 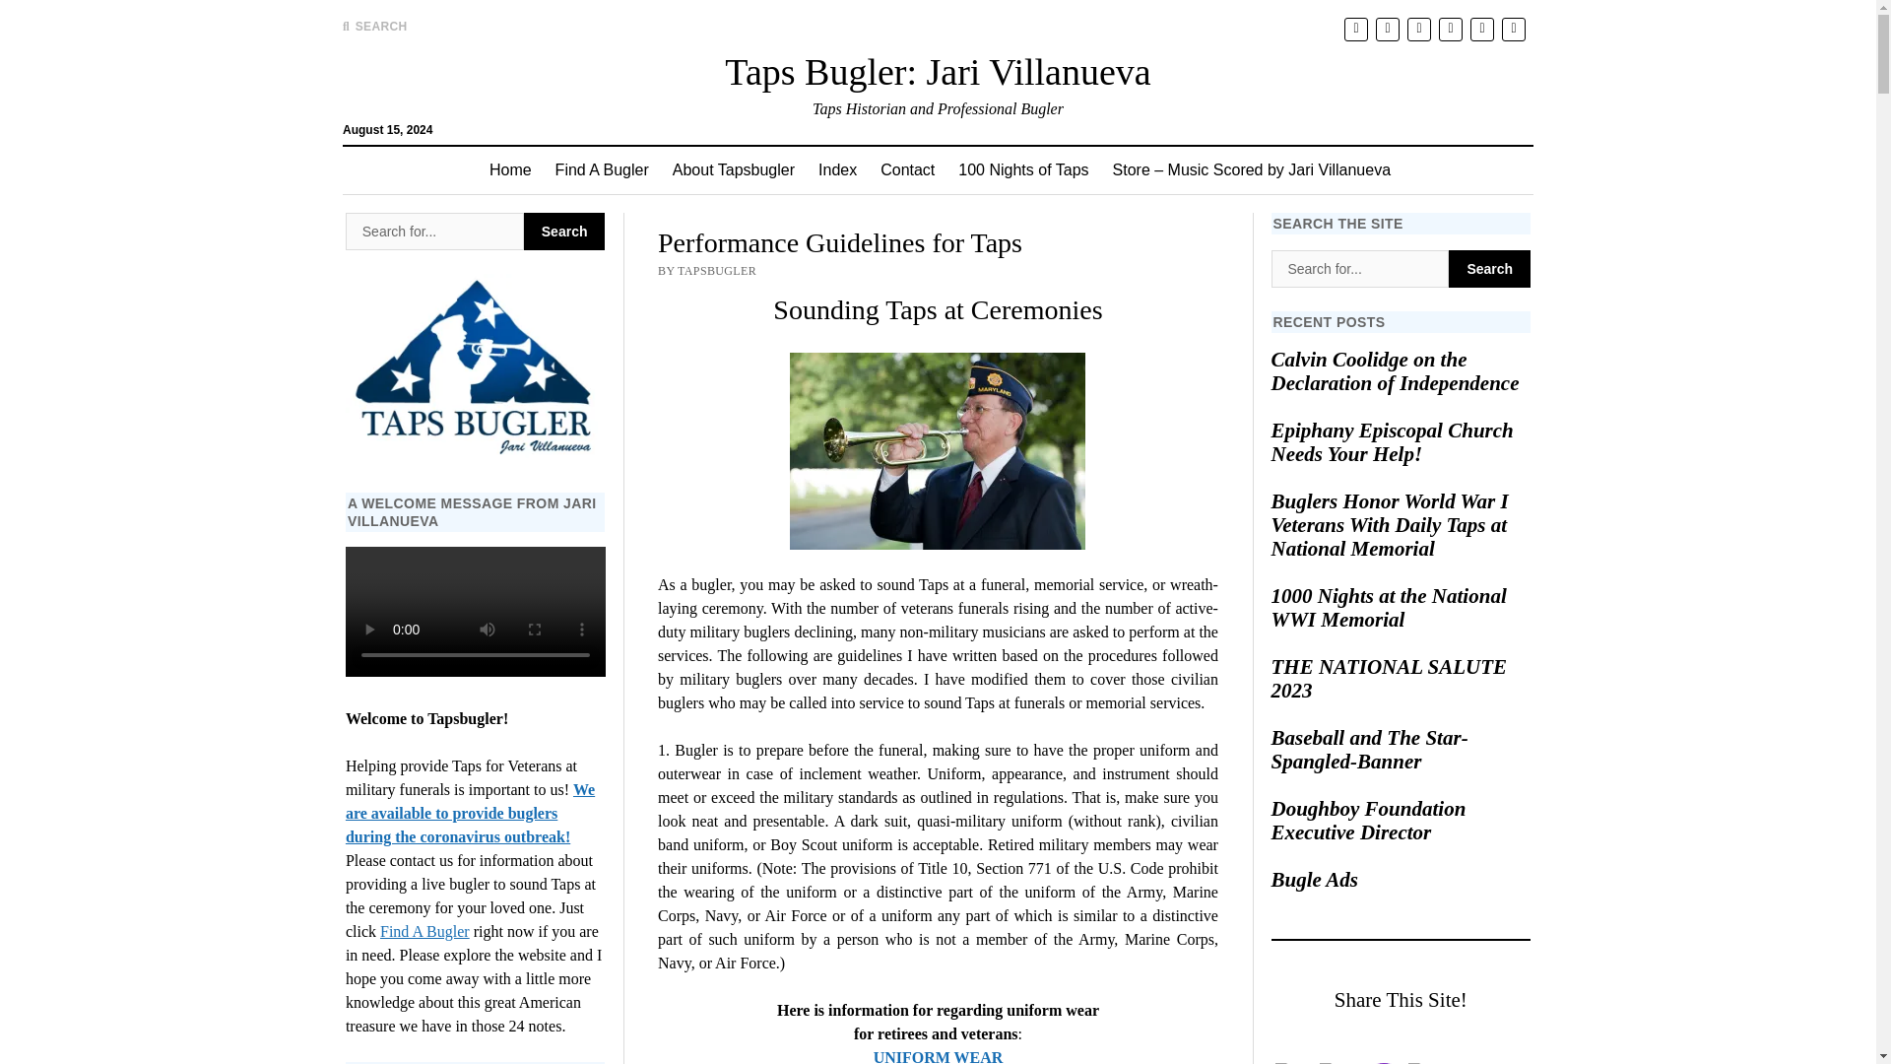 I want to click on About Tapsbugler, so click(x=733, y=169).